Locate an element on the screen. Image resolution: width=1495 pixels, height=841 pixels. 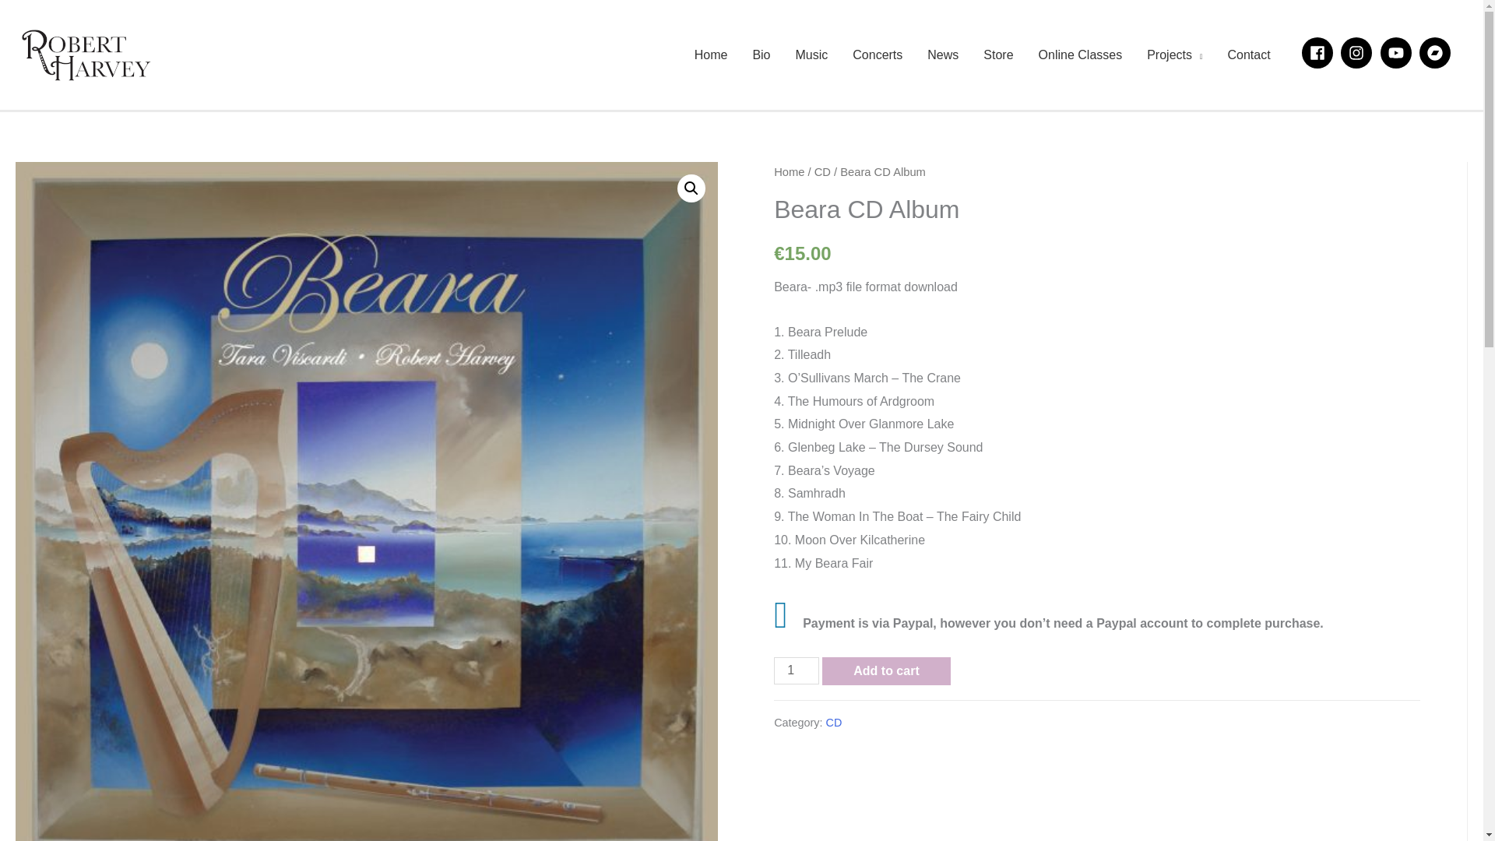
Home is located at coordinates (710, 54).